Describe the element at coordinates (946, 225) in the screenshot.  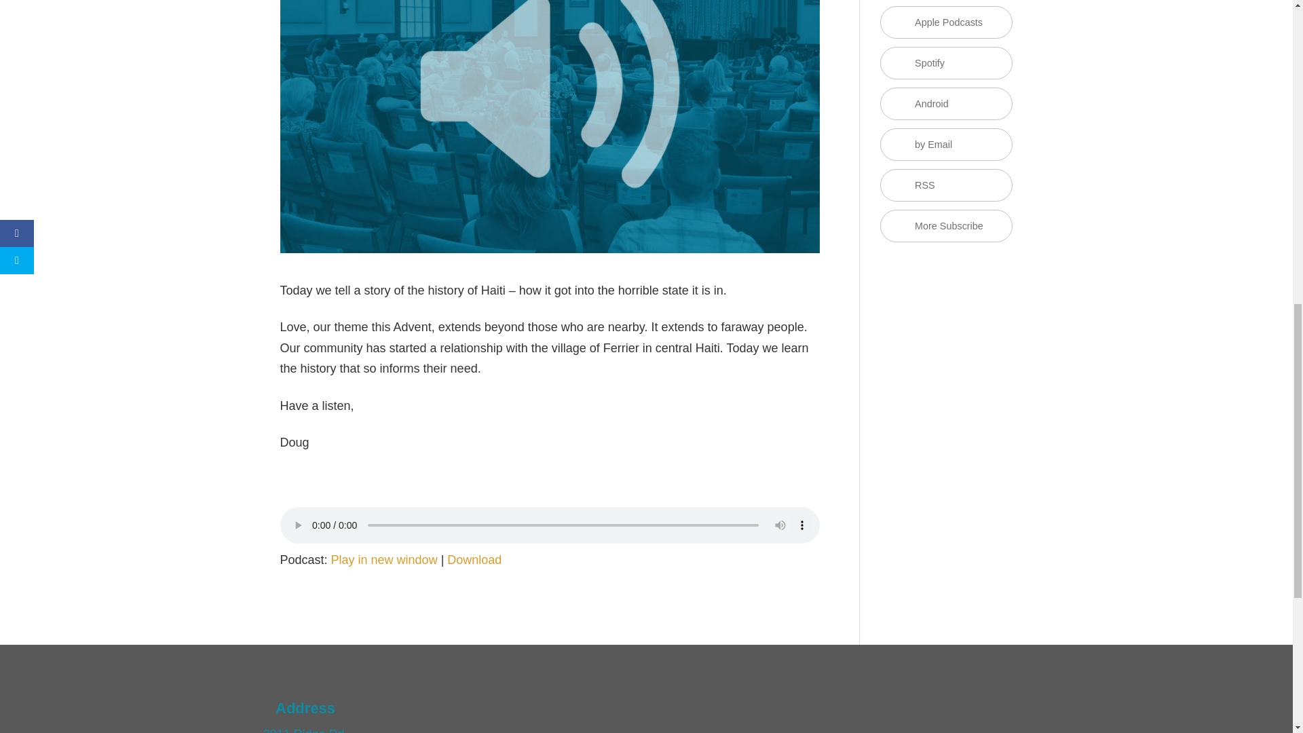
I see `More Subscribe Options` at that location.